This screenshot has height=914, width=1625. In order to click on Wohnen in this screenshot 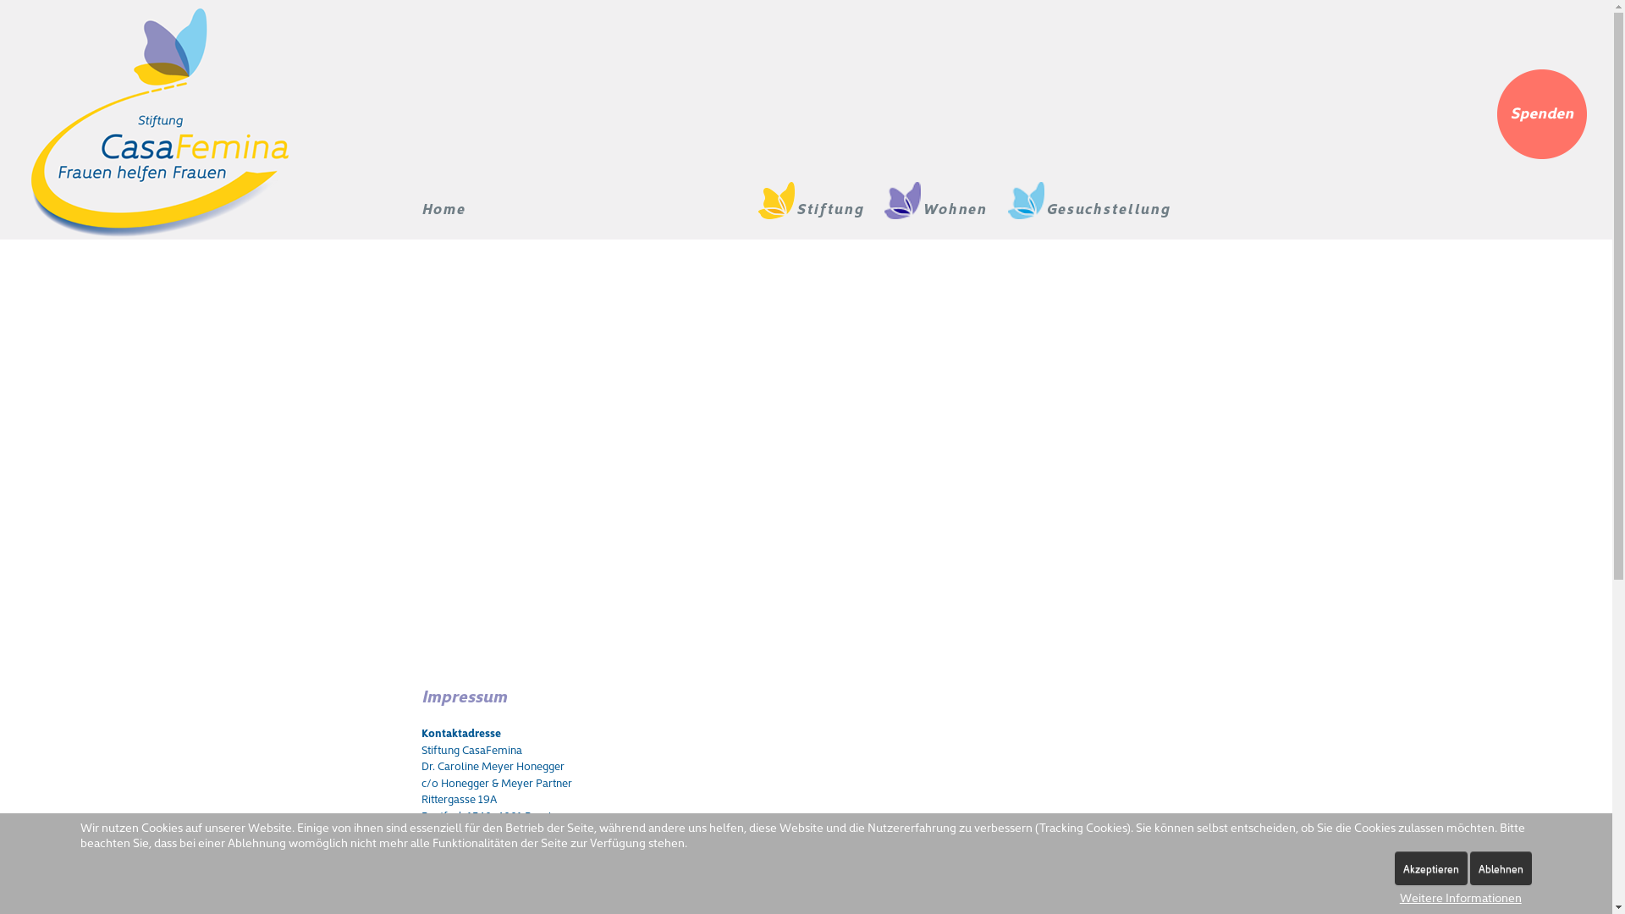, I will do `click(946, 193)`.